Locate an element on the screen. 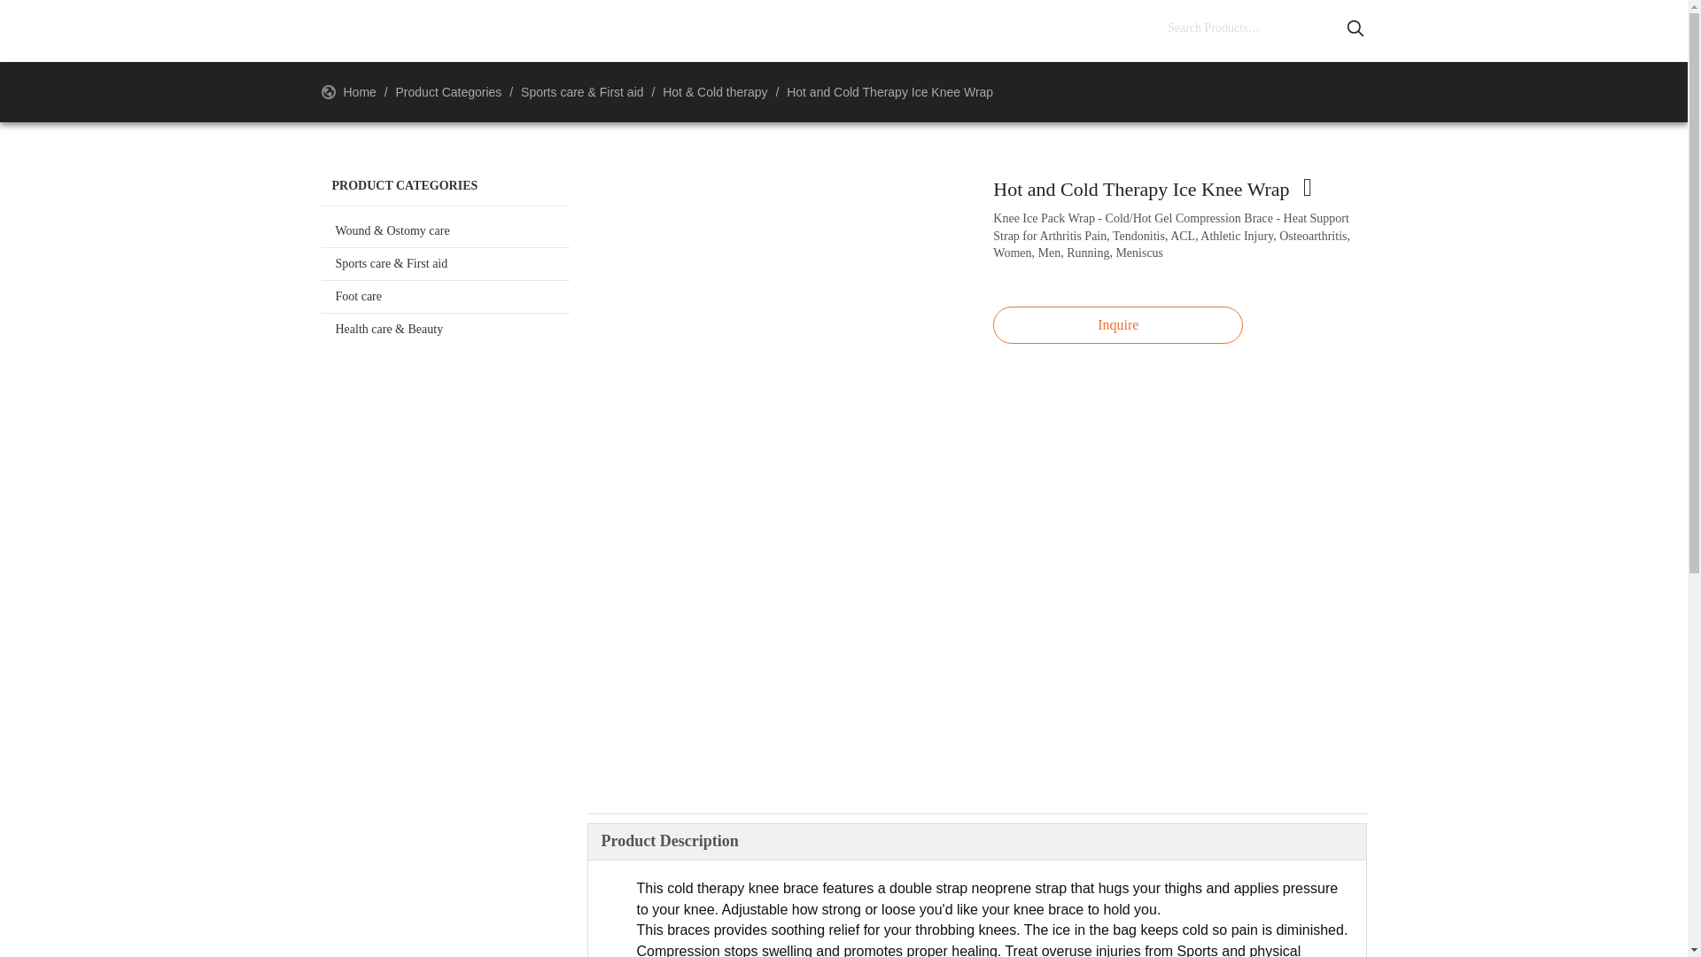 The width and height of the screenshot is (1701, 957). Home is located at coordinates (381, 31).